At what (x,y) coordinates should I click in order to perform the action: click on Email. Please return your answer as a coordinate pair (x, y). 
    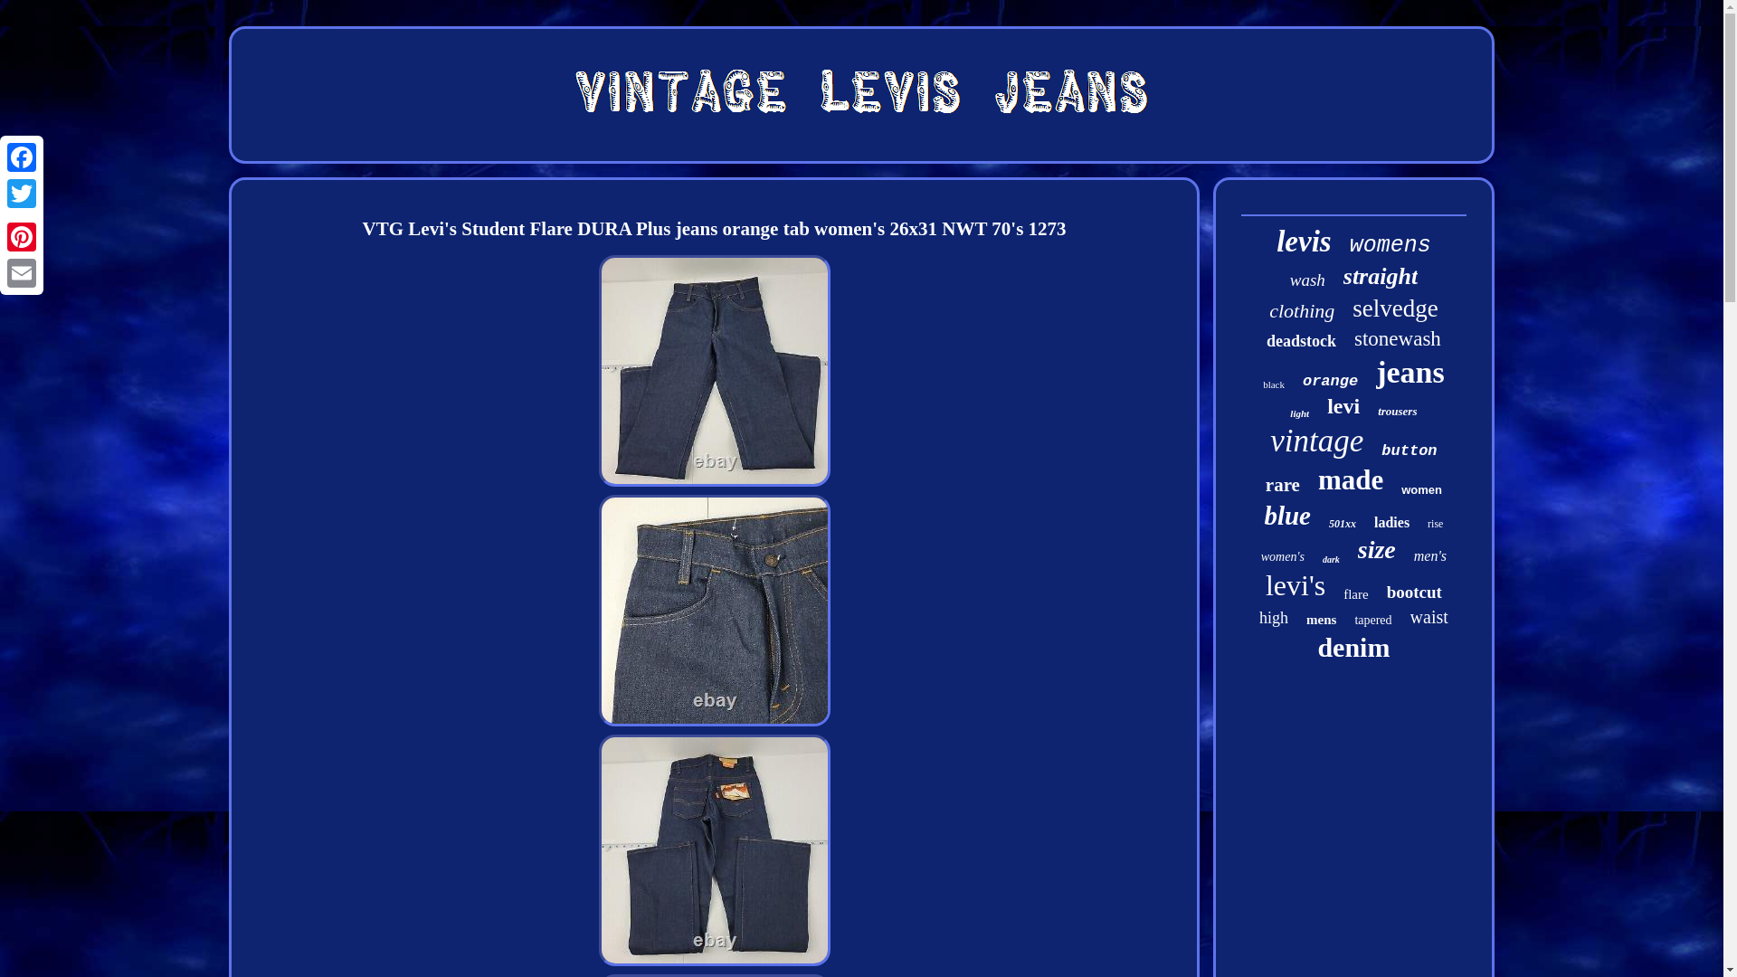
    Looking at the image, I should click on (22, 272).